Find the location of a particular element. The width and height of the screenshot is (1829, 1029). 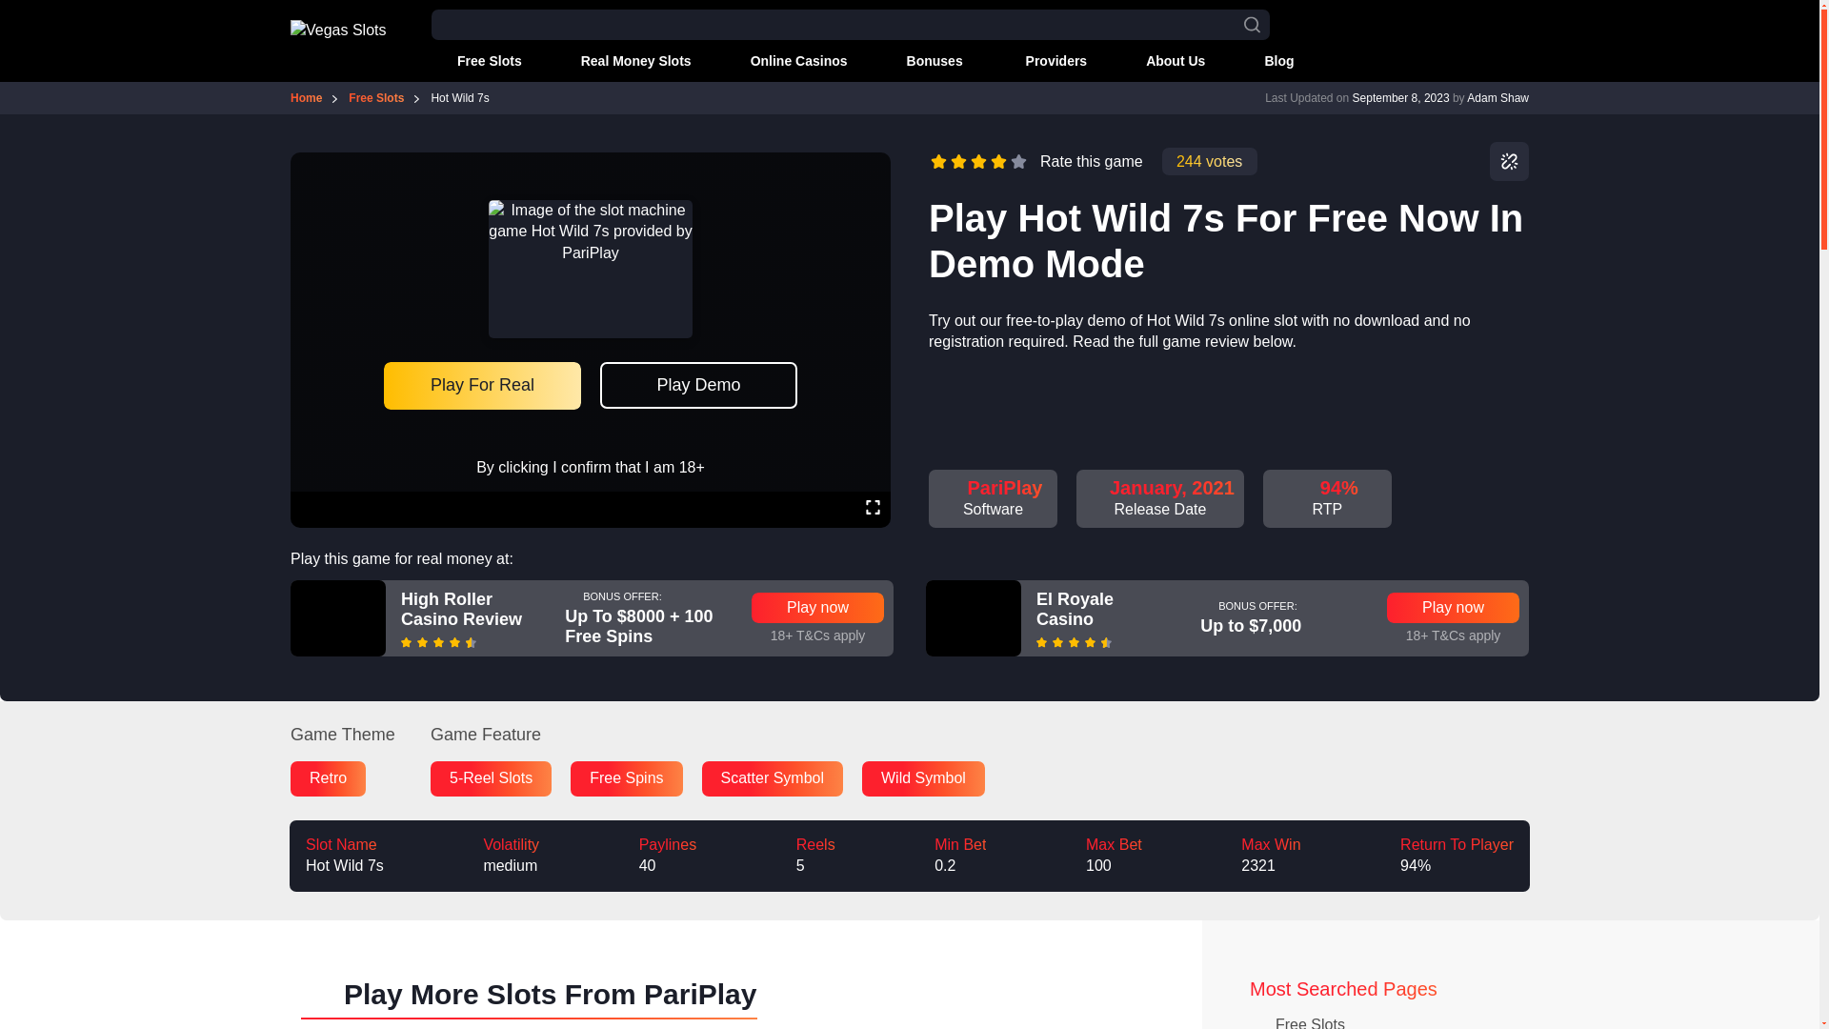

Providers is located at coordinates (1044, 61).